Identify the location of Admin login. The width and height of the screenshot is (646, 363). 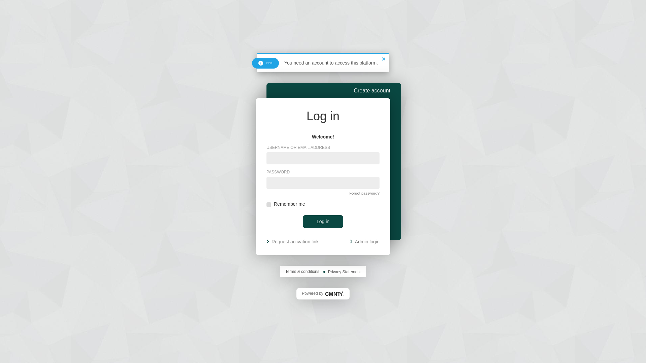
(365, 242).